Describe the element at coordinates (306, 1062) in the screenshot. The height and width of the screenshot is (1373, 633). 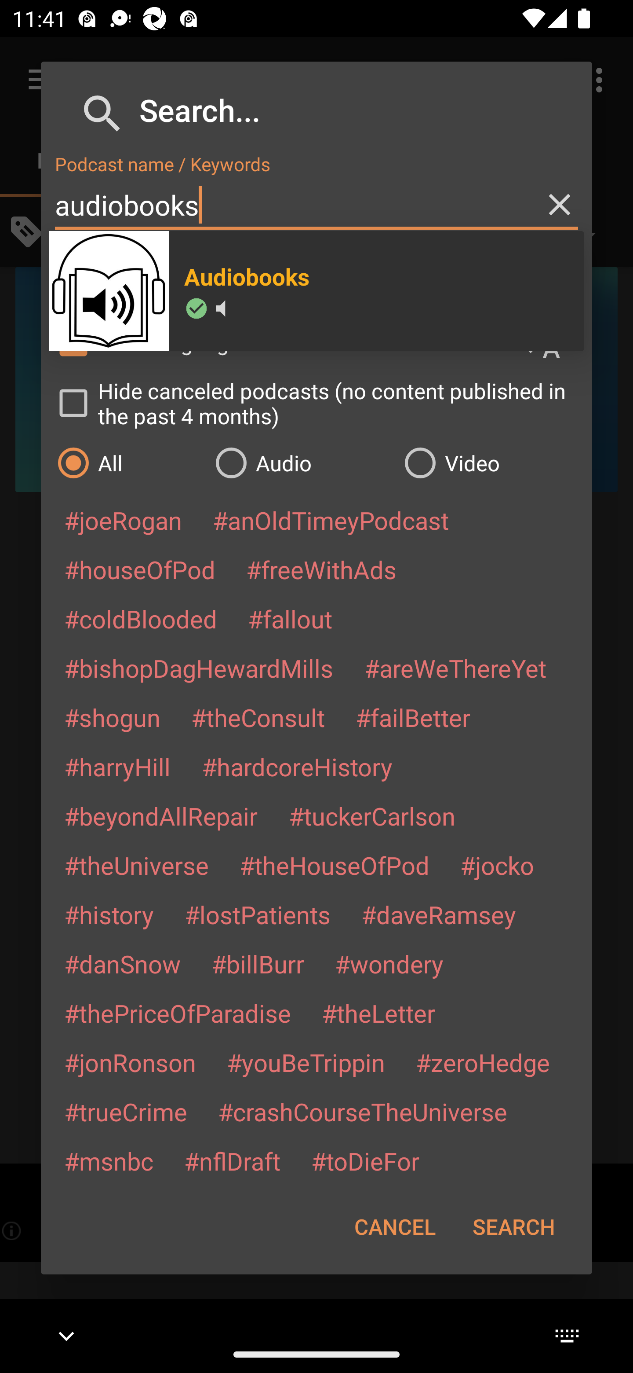
I see `#youBeTrippin` at that location.